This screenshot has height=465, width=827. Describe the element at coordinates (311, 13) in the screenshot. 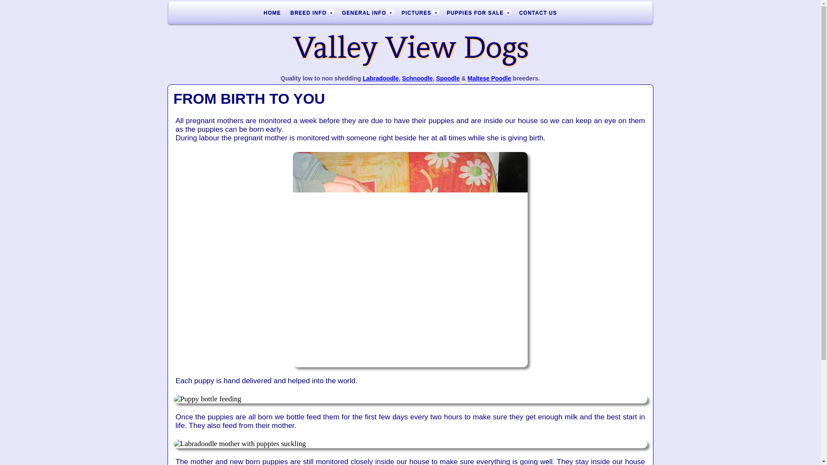

I see `BREED INFO` at that location.